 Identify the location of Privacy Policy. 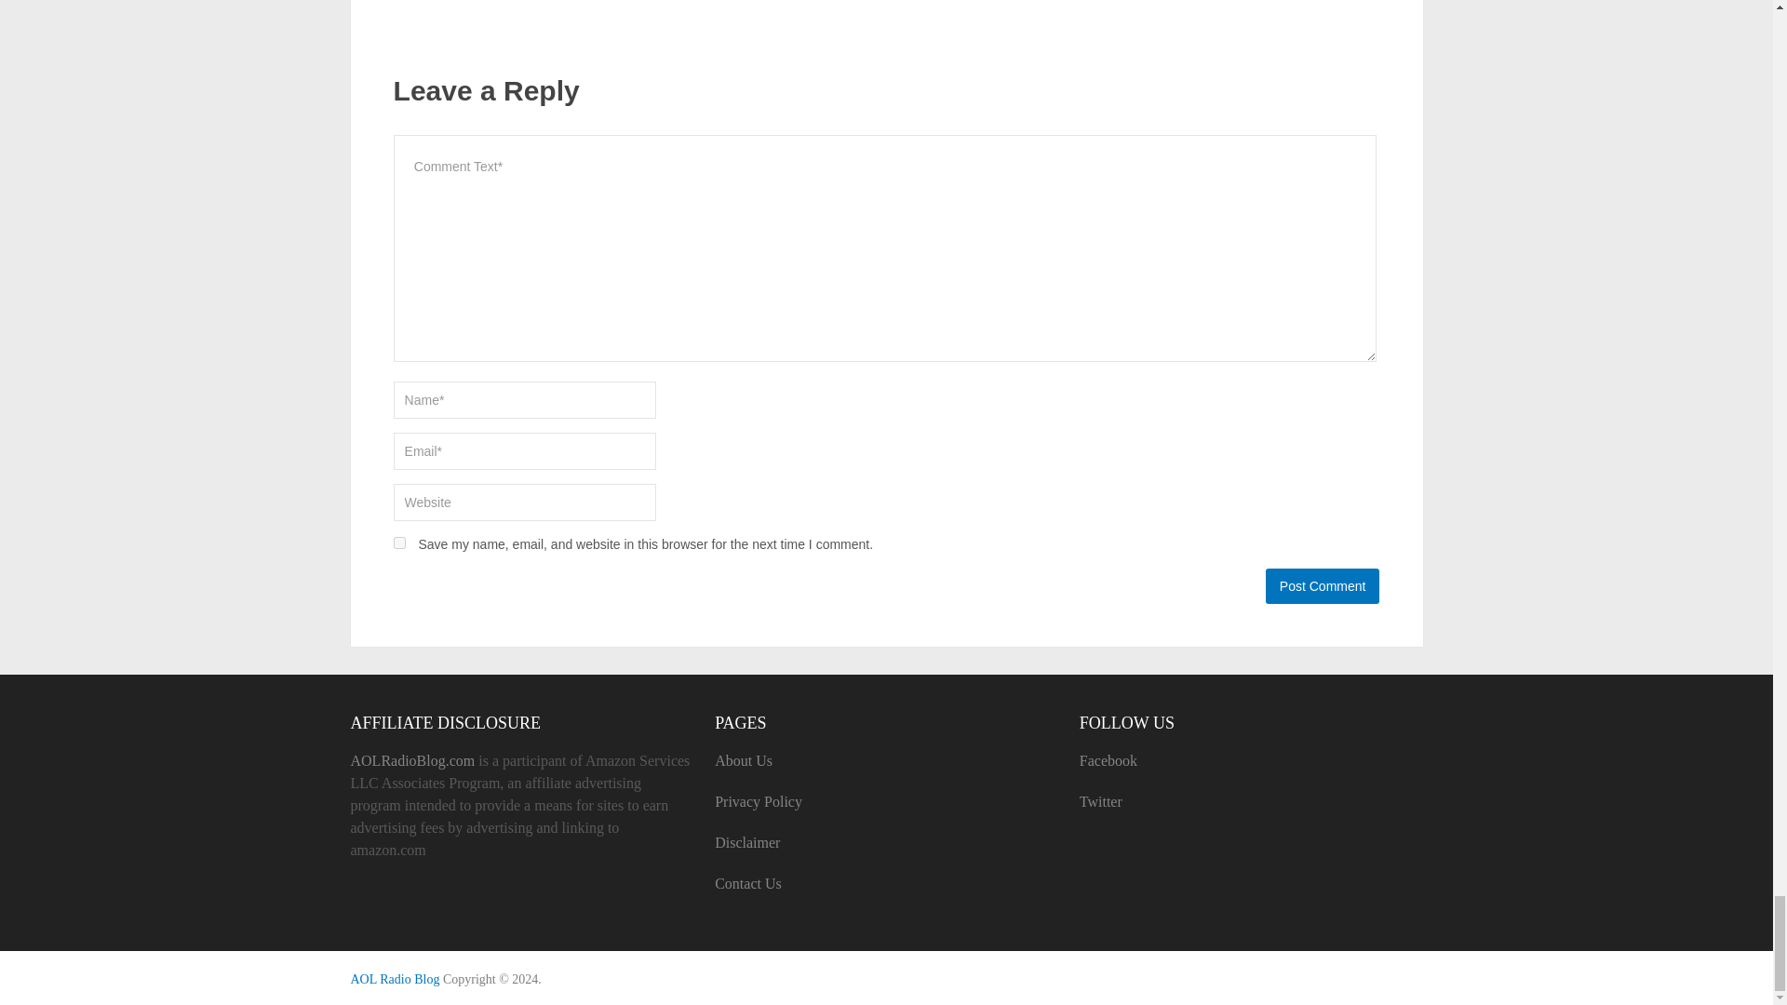
(759, 802).